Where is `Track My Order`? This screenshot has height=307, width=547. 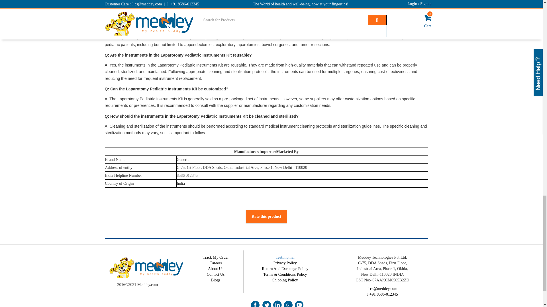
Track My Order is located at coordinates (215, 257).